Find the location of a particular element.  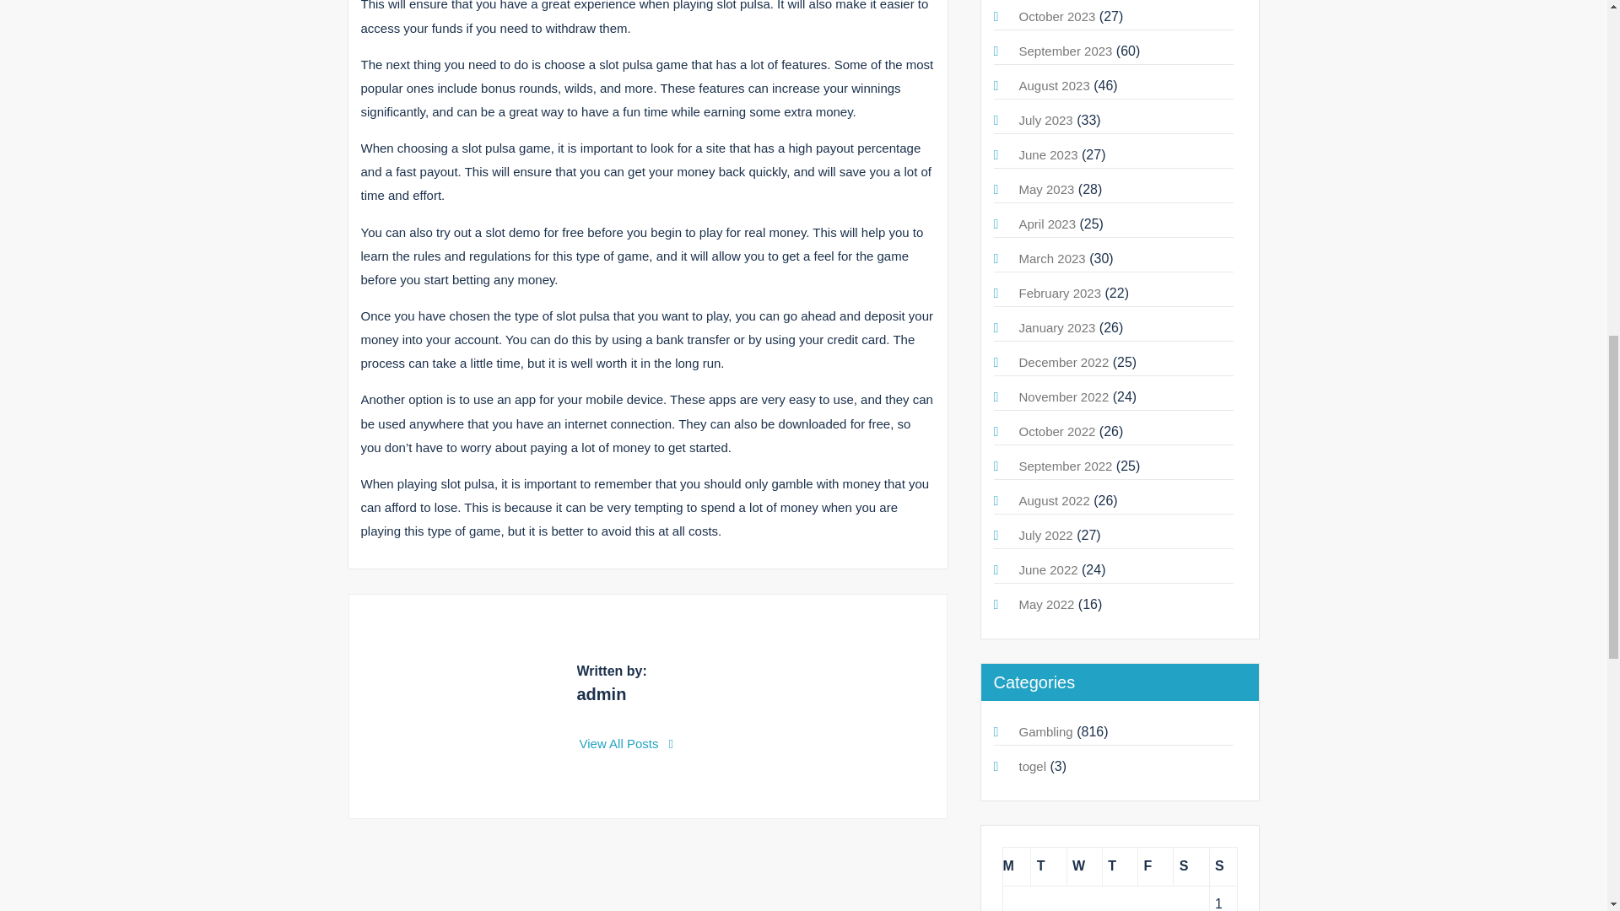

Friday is located at coordinates (1156, 866).